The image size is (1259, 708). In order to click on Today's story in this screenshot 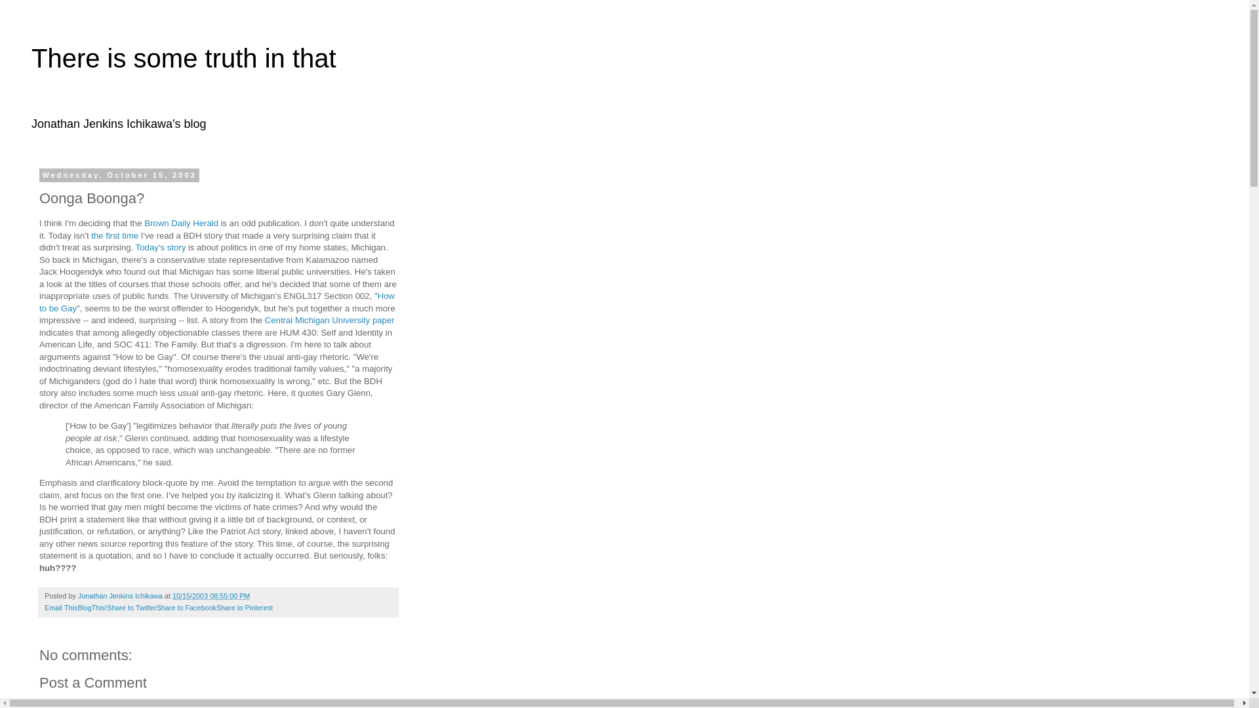, I will do `click(161, 247)`.